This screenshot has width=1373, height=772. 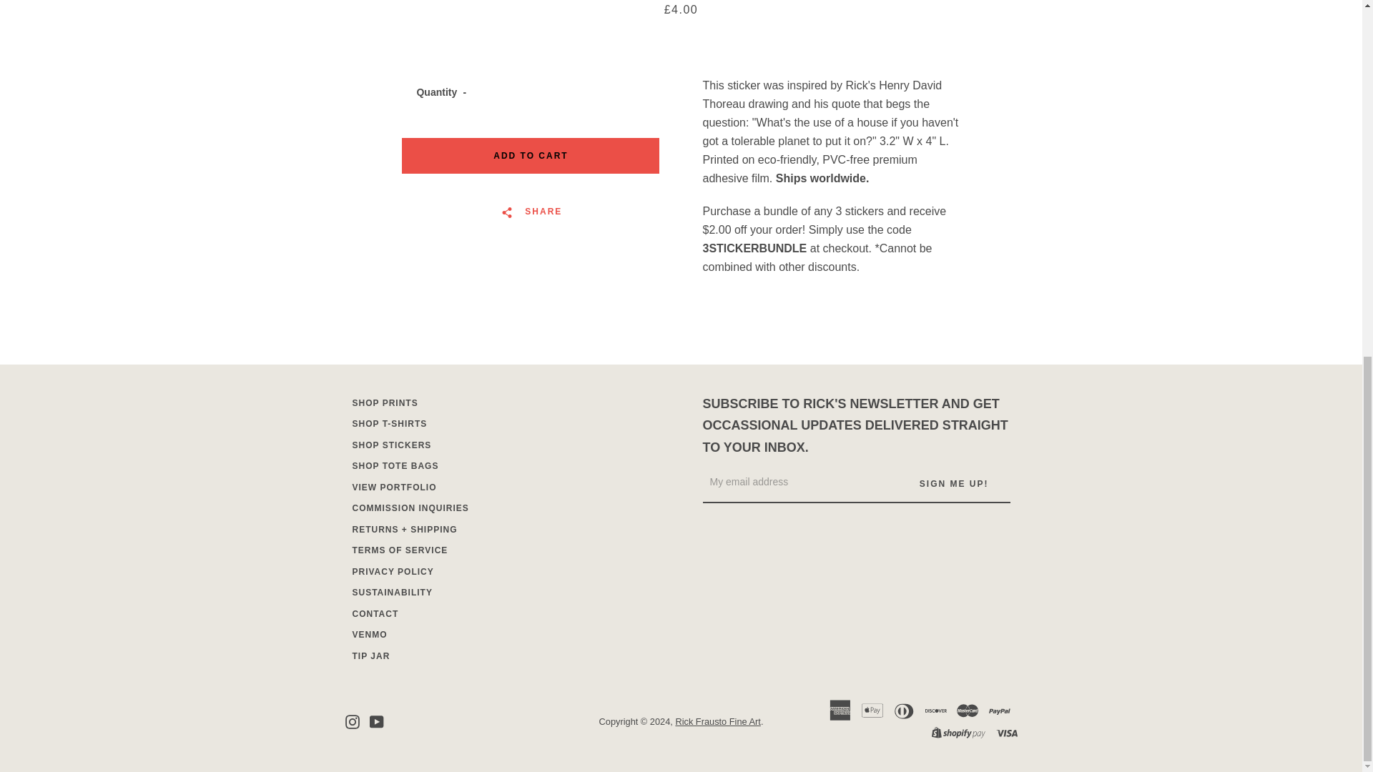 What do you see at coordinates (395, 465) in the screenshot?
I see `SHOP TOTE BAGS` at bounding box center [395, 465].